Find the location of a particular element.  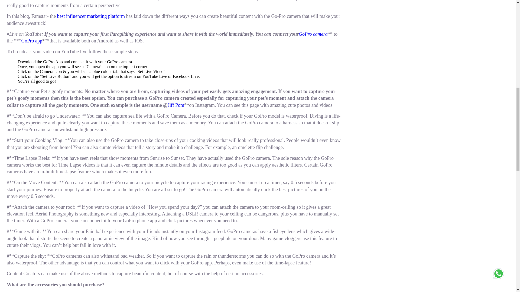

GoPro app is located at coordinates (31, 41).